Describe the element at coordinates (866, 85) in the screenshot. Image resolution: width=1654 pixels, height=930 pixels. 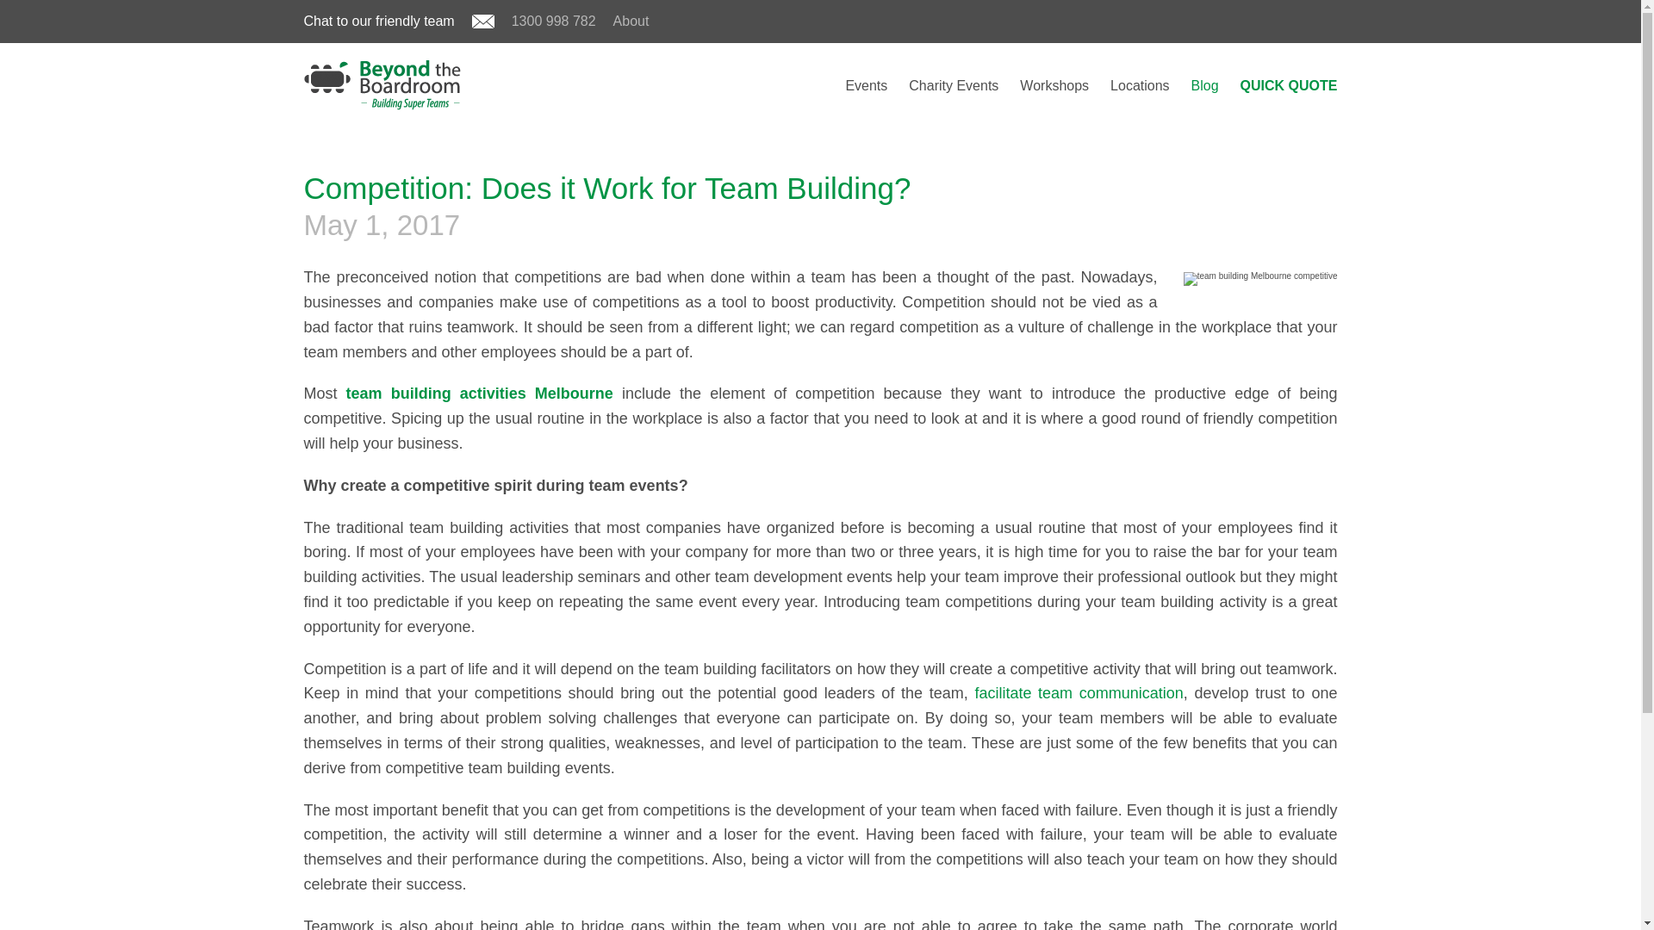
I see `Team Building Activities ` at that location.